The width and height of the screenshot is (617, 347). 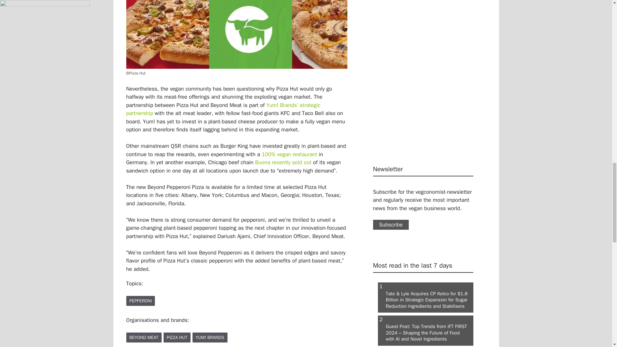 I want to click on Pizza Hut, so click(x=177, y=337).